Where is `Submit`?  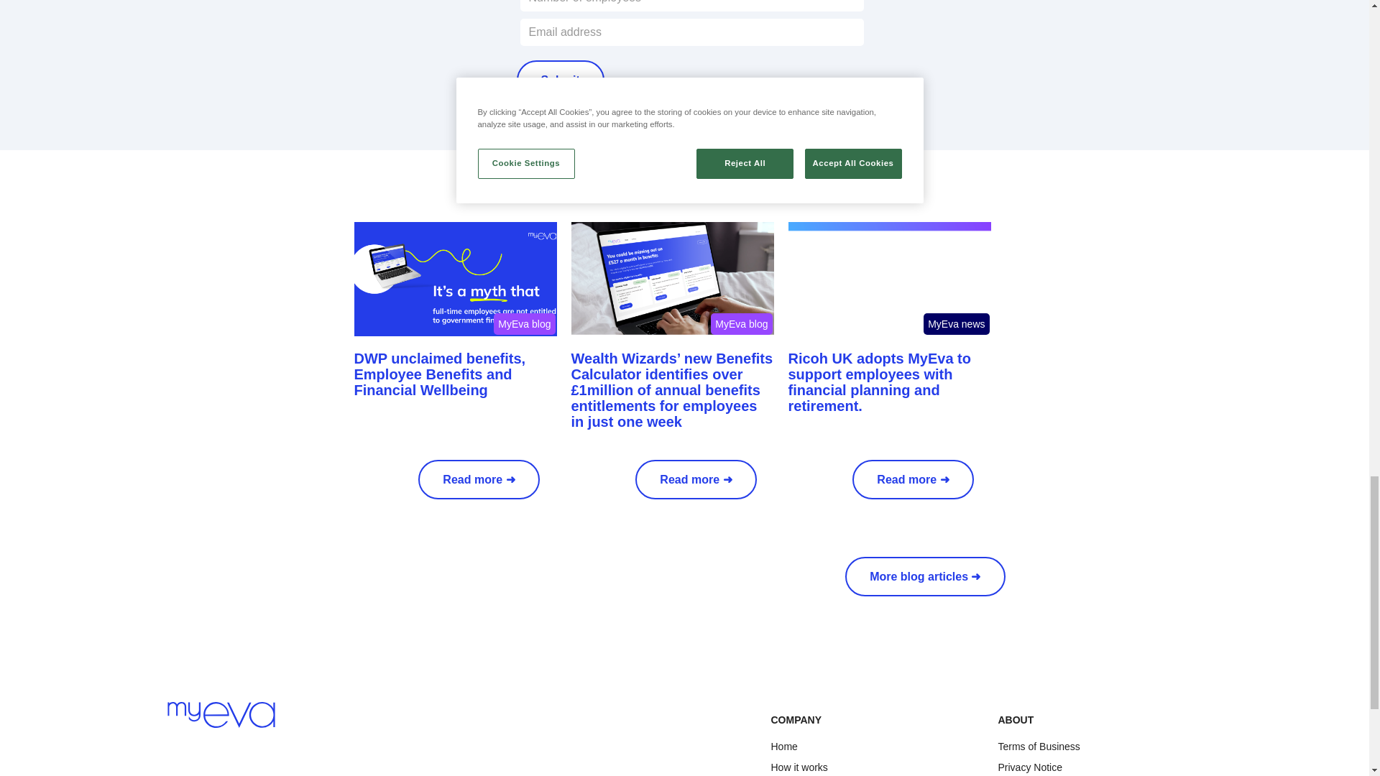 Submit is located at coordinates (560, 80).